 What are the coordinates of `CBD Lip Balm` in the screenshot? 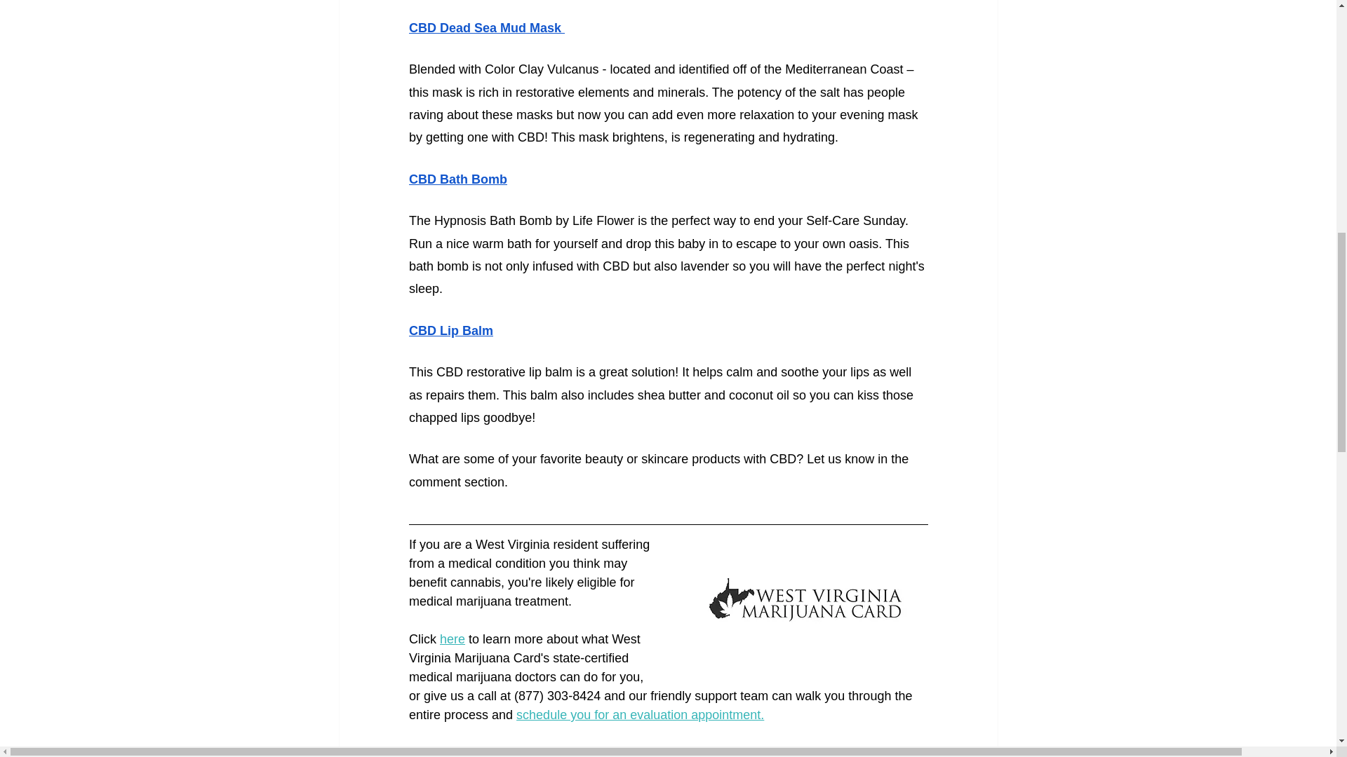 It's located at (450, 331).